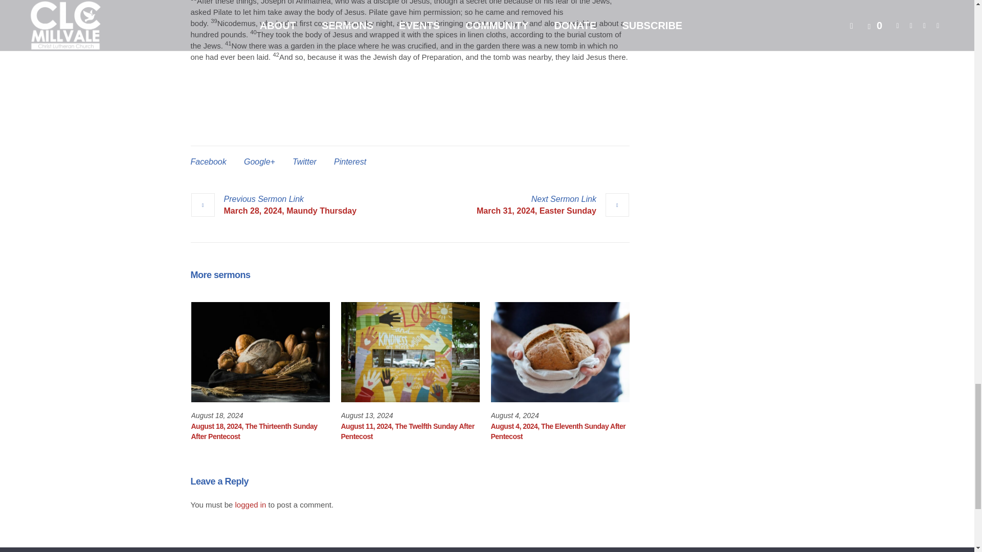 The image size is (982, 552). Describe the element at coordinates (254, 431) in the screenshot. I see `August 18, 2024, The Thirteenth Sunday After Pentecost` at that location.